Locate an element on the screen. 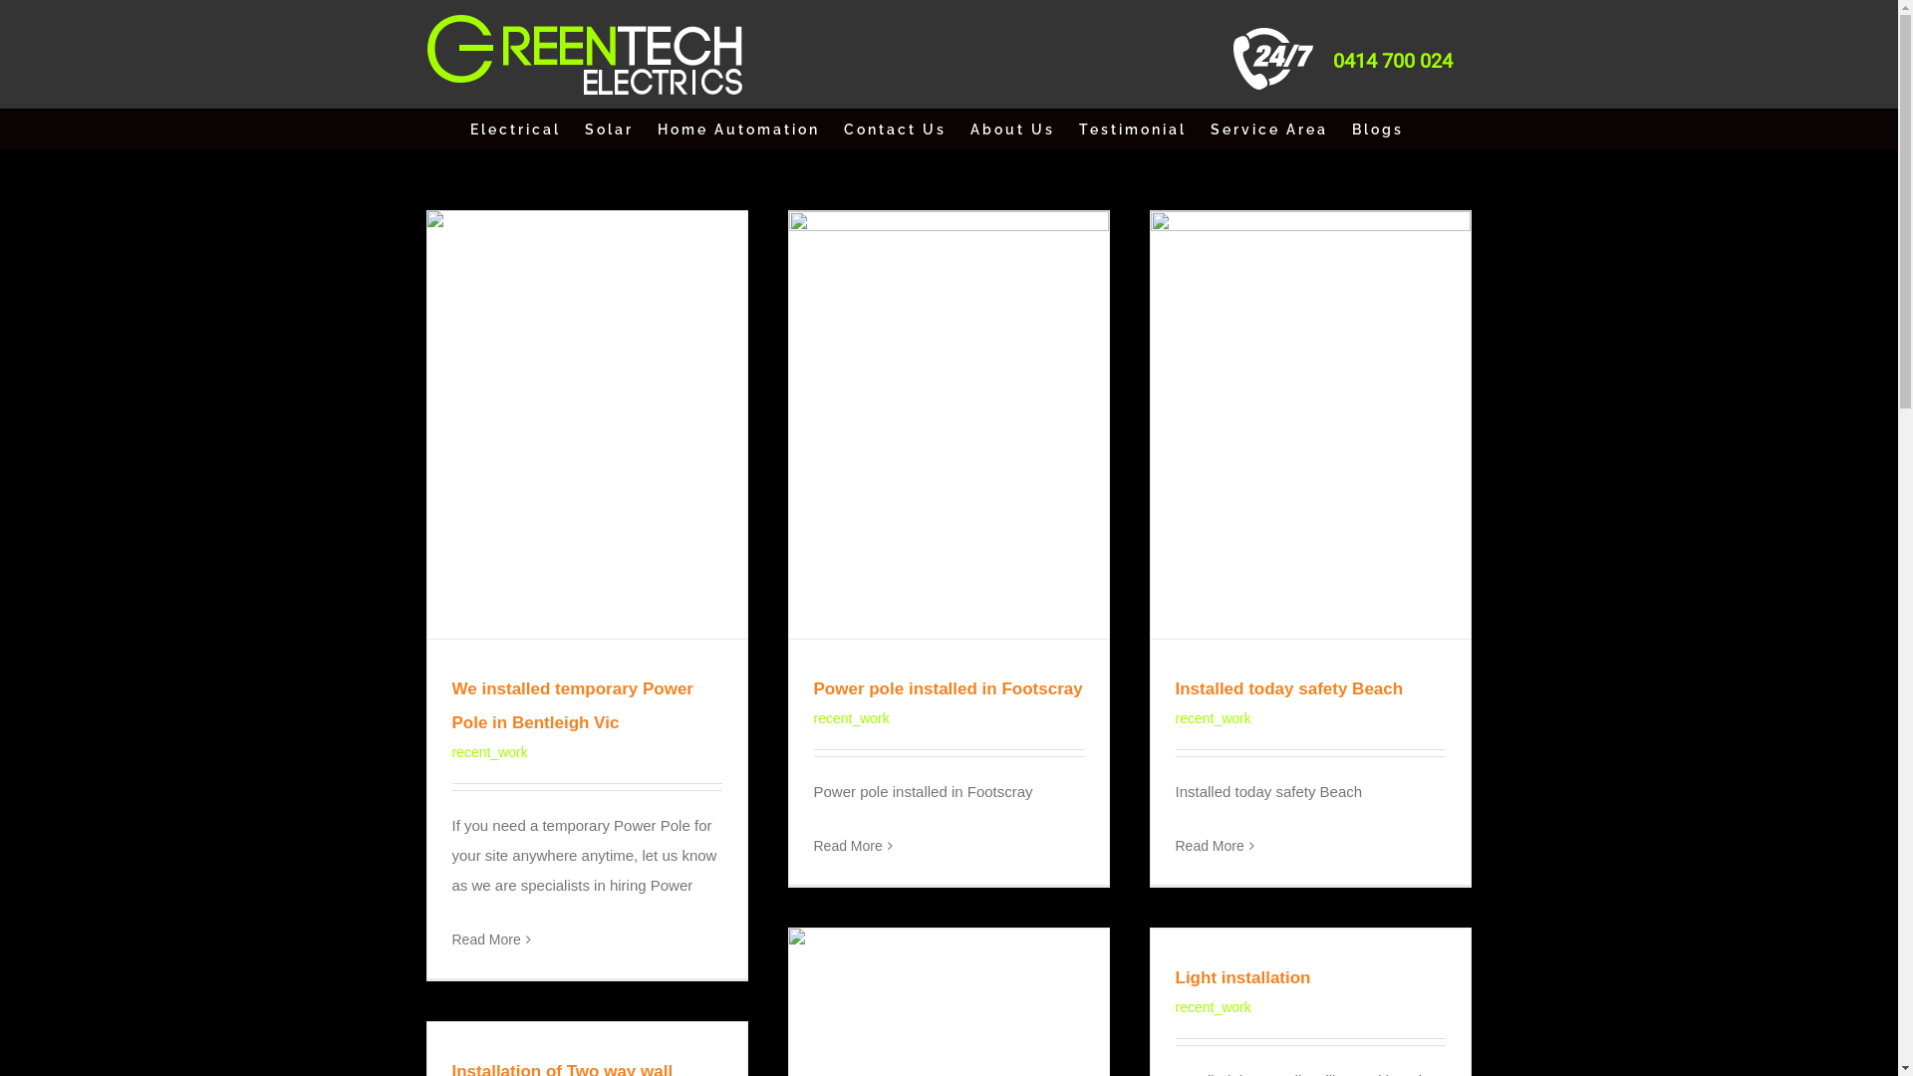  Electrical is located at coordinates (516, 130).